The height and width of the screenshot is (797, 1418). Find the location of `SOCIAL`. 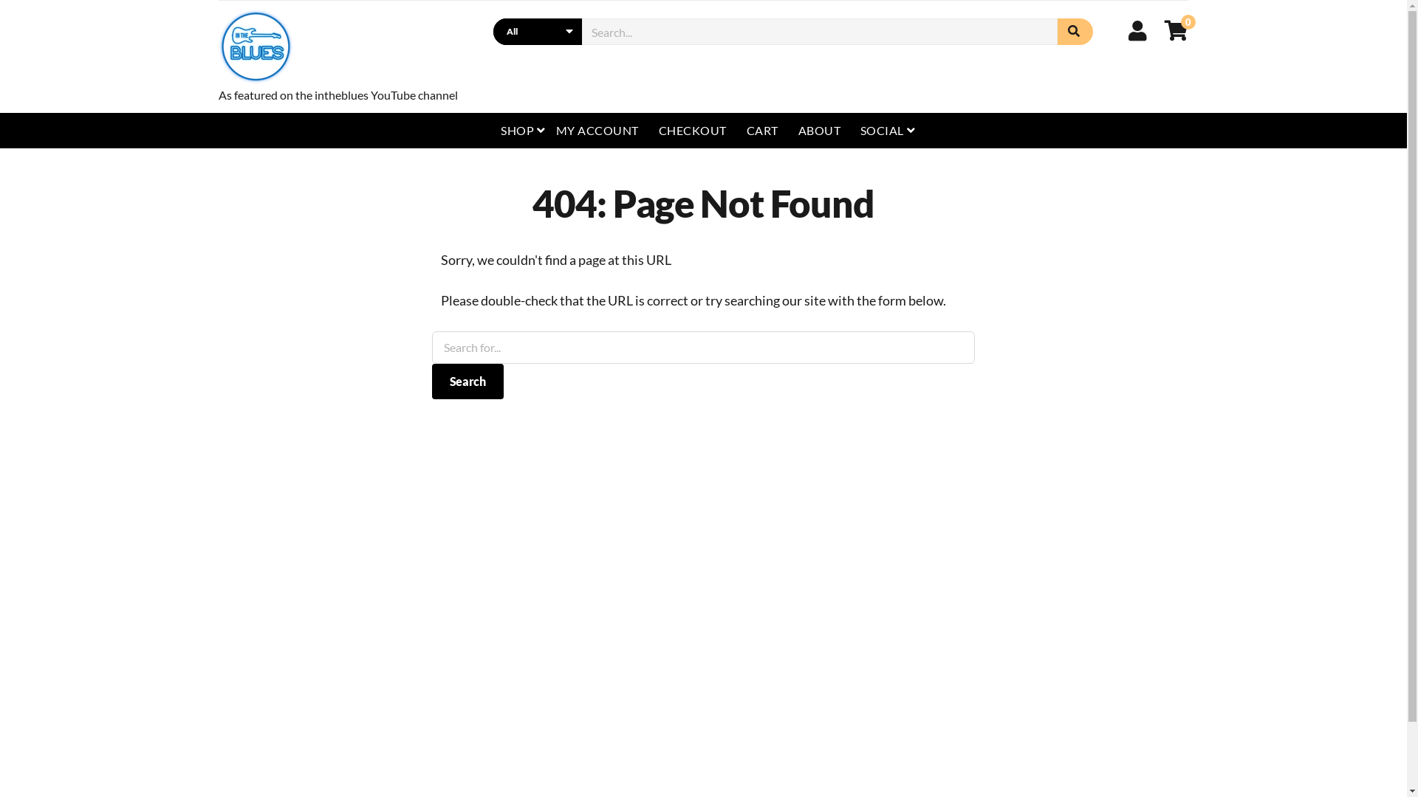

SOCIAL is located at coordinates (888, 131).